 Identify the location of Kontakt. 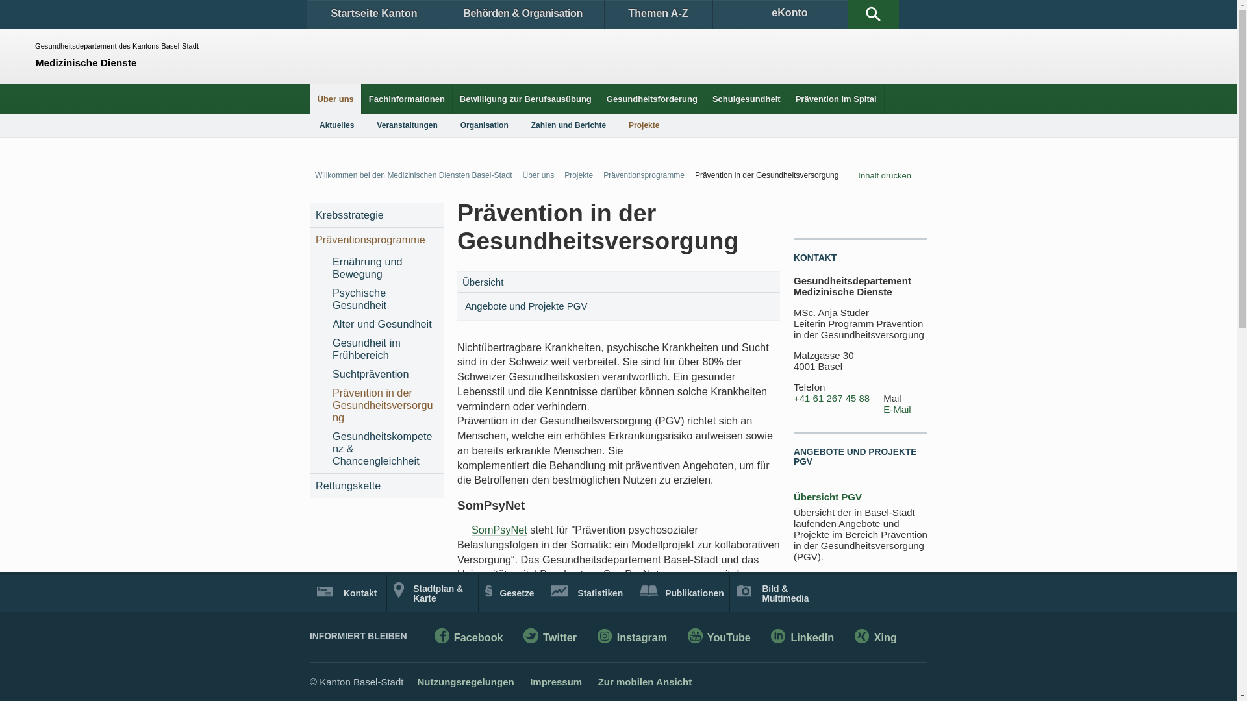
(348, 593).